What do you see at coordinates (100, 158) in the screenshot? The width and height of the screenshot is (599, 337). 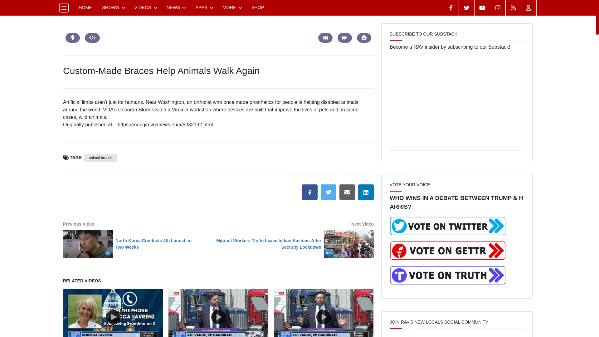 I see `animal braces` at bounding box center [100, 158].